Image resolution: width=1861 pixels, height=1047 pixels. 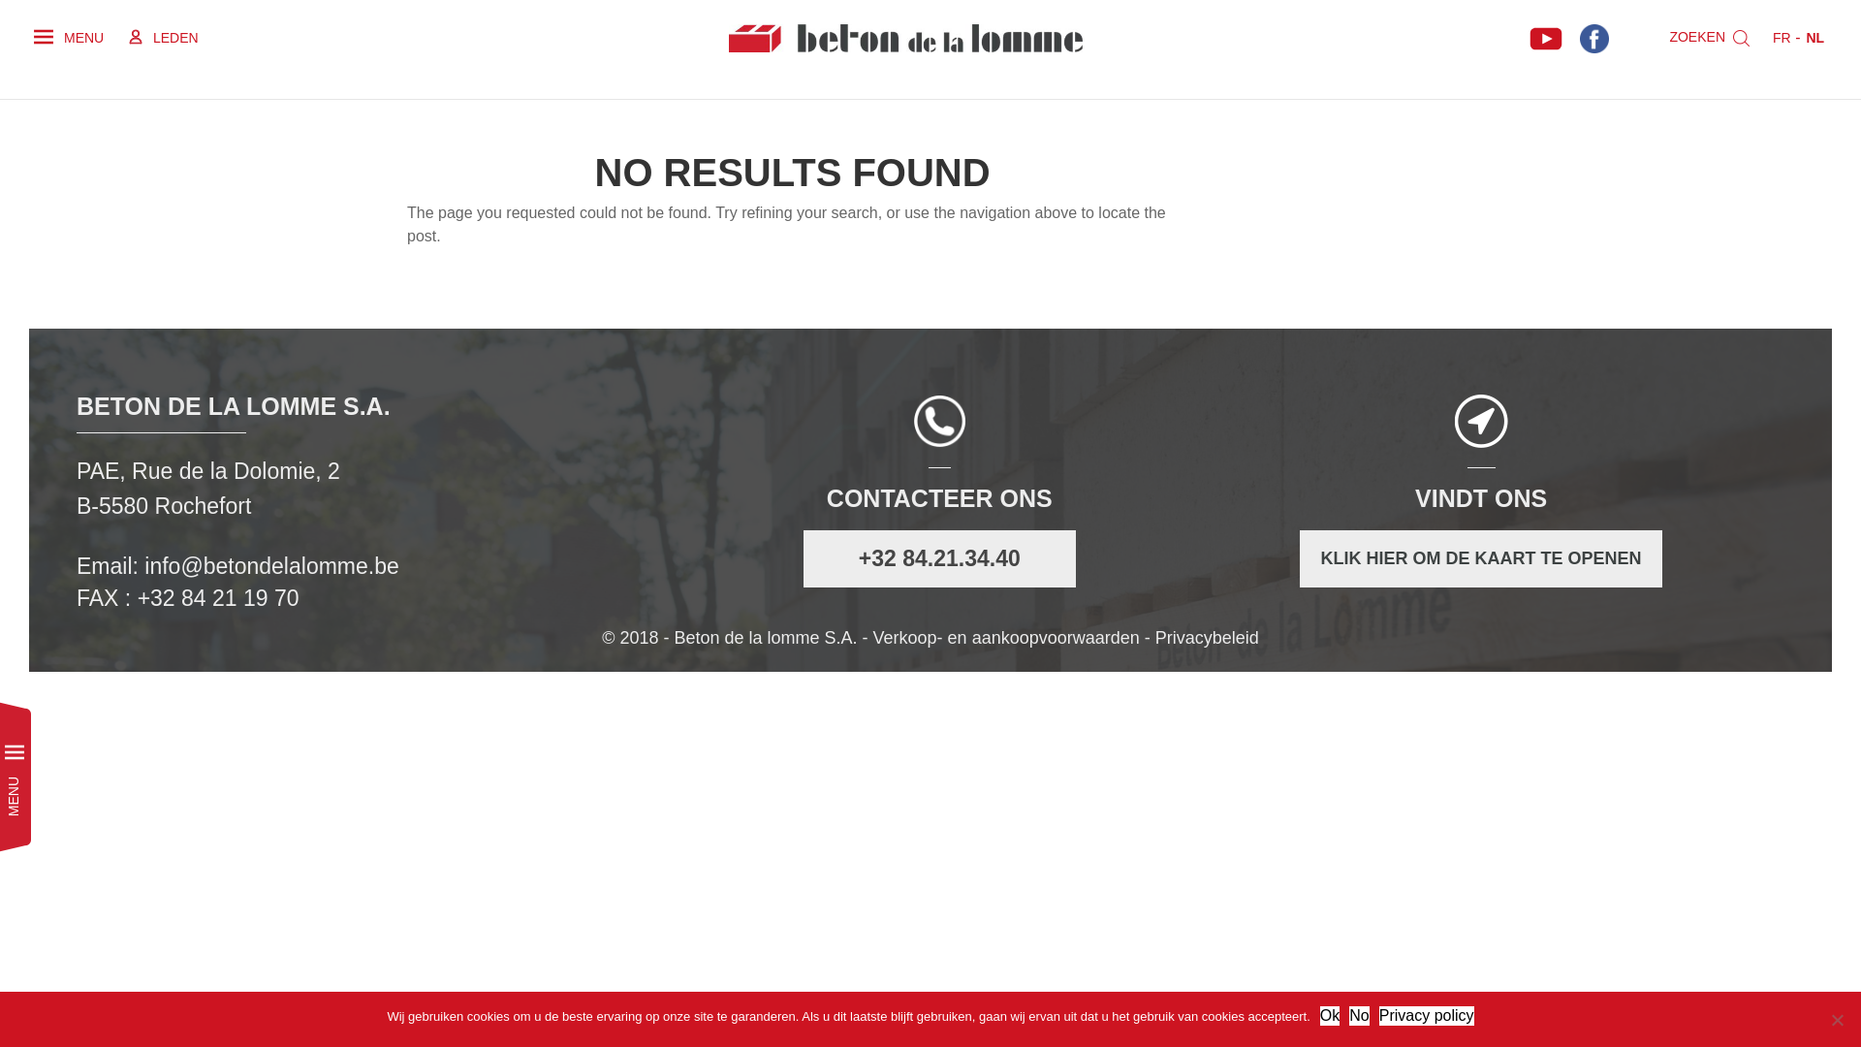 What do you see at coordinates (1006, 638) in the screenshot?
I see `Verkoop- en aankoopvoorwaarden` at bounding box center [1006, 638].